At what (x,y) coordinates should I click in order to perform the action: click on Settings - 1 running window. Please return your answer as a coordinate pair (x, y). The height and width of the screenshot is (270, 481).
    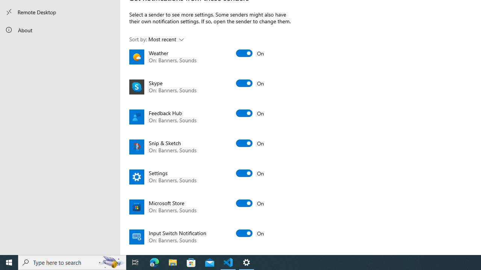
    Looking at the image, I should click on (247, 262).